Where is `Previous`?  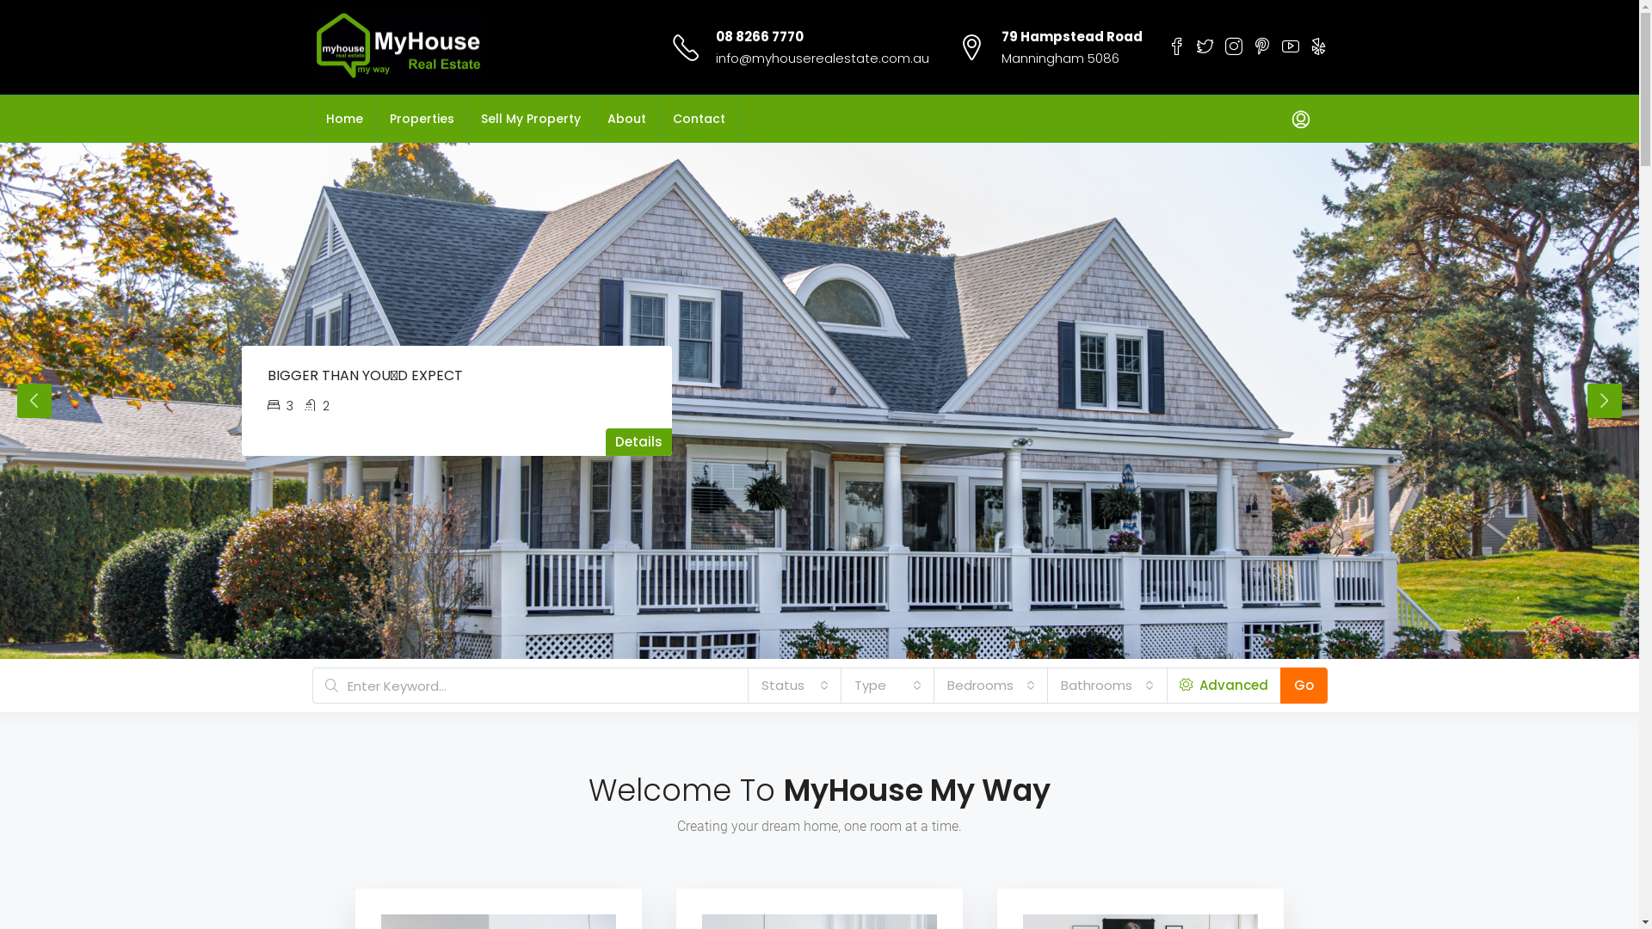
Previous is located at coordinates (34, 401).